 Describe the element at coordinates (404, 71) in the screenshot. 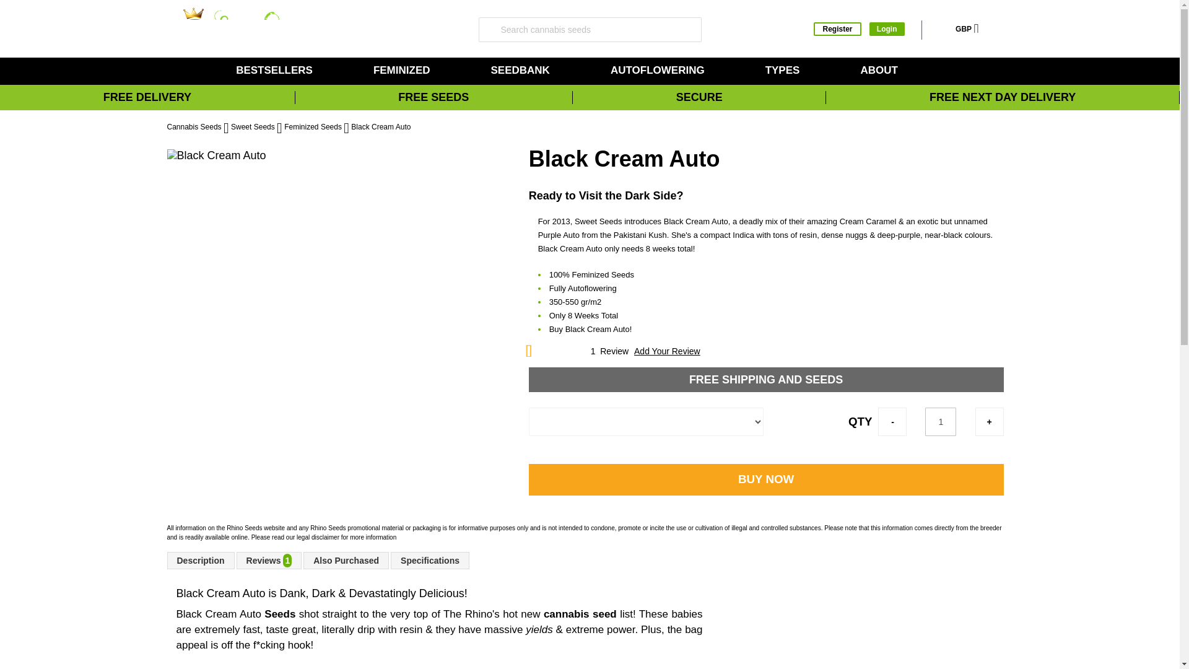

I see `FEMINIZED` at that location.